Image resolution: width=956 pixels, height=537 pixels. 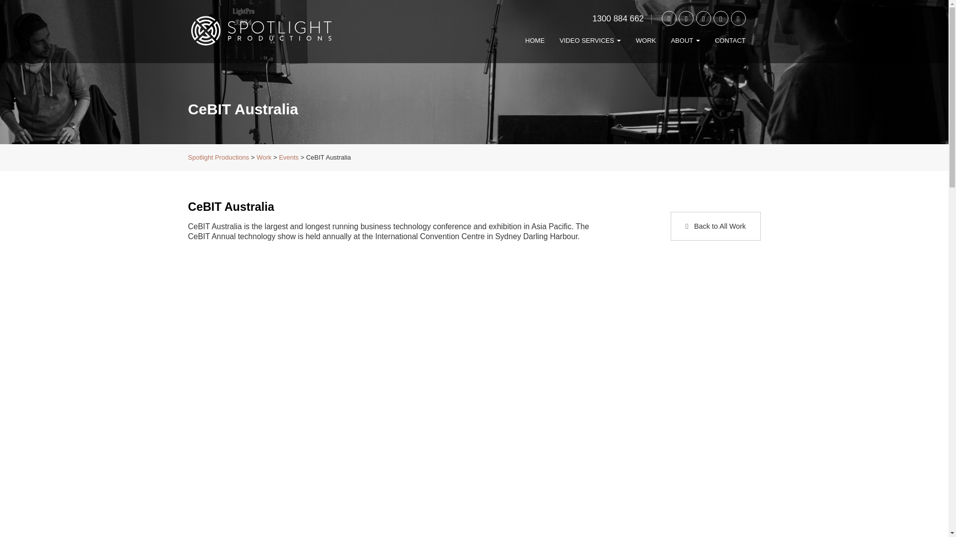 What do you see at coordinates (535, 41) in the screenshot?
I see `Home` at bounding box center [535, 41].